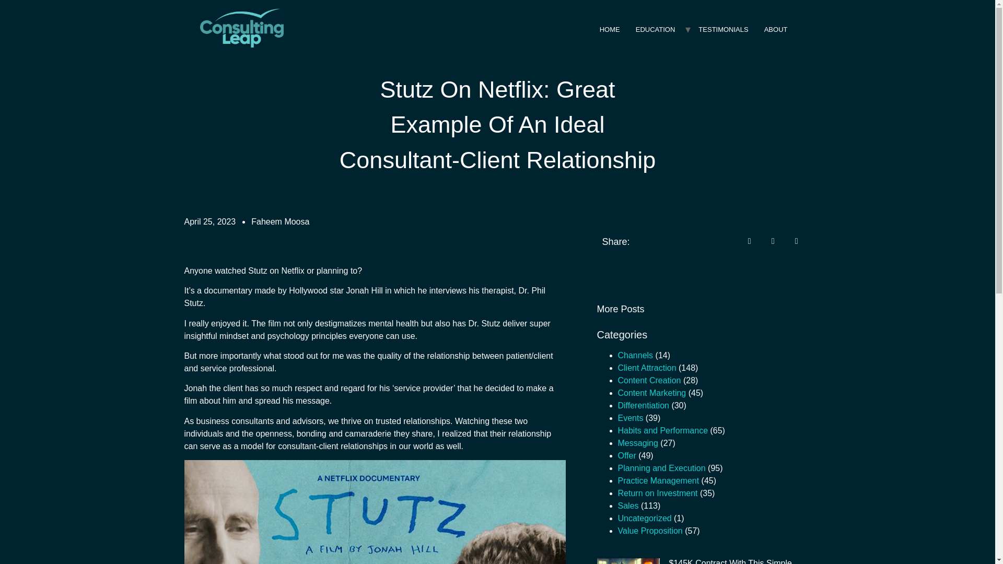 The height and width of the screenshot is (564, 1003). I want to click on Differentiation, so click(643, 405).